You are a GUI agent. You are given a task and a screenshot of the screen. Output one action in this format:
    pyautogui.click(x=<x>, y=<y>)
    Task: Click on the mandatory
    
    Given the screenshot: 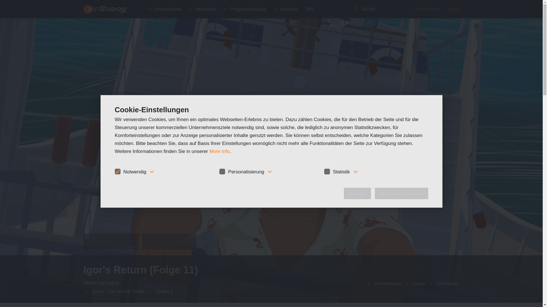 What is the action you would take?
    pyautogui.click(x=117, y=172)
    